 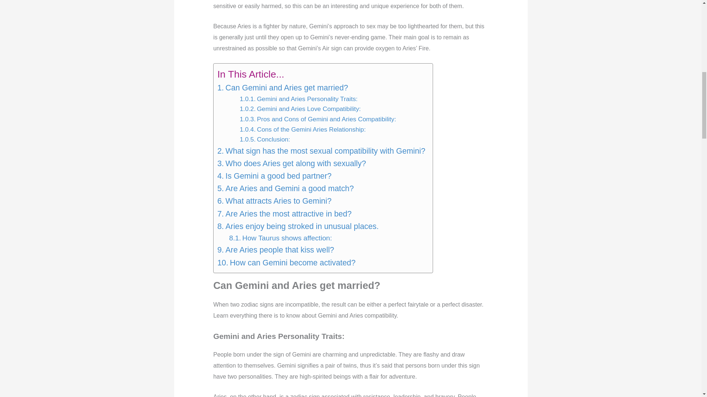 I want to click on How can Gemini become activated?, so click(x=286, y=262).